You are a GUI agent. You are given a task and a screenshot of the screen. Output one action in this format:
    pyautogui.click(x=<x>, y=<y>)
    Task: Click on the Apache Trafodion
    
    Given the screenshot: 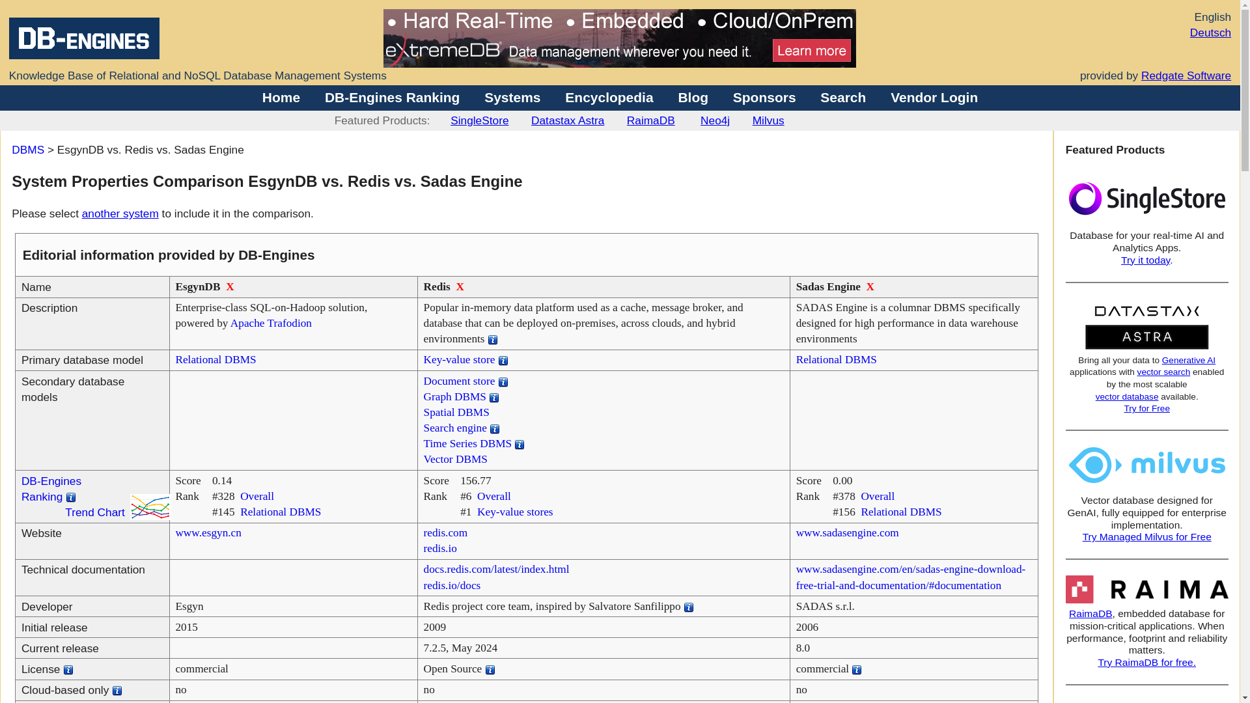 What is the action you would take?
    pyautogui.click(x=271, y=323)
    